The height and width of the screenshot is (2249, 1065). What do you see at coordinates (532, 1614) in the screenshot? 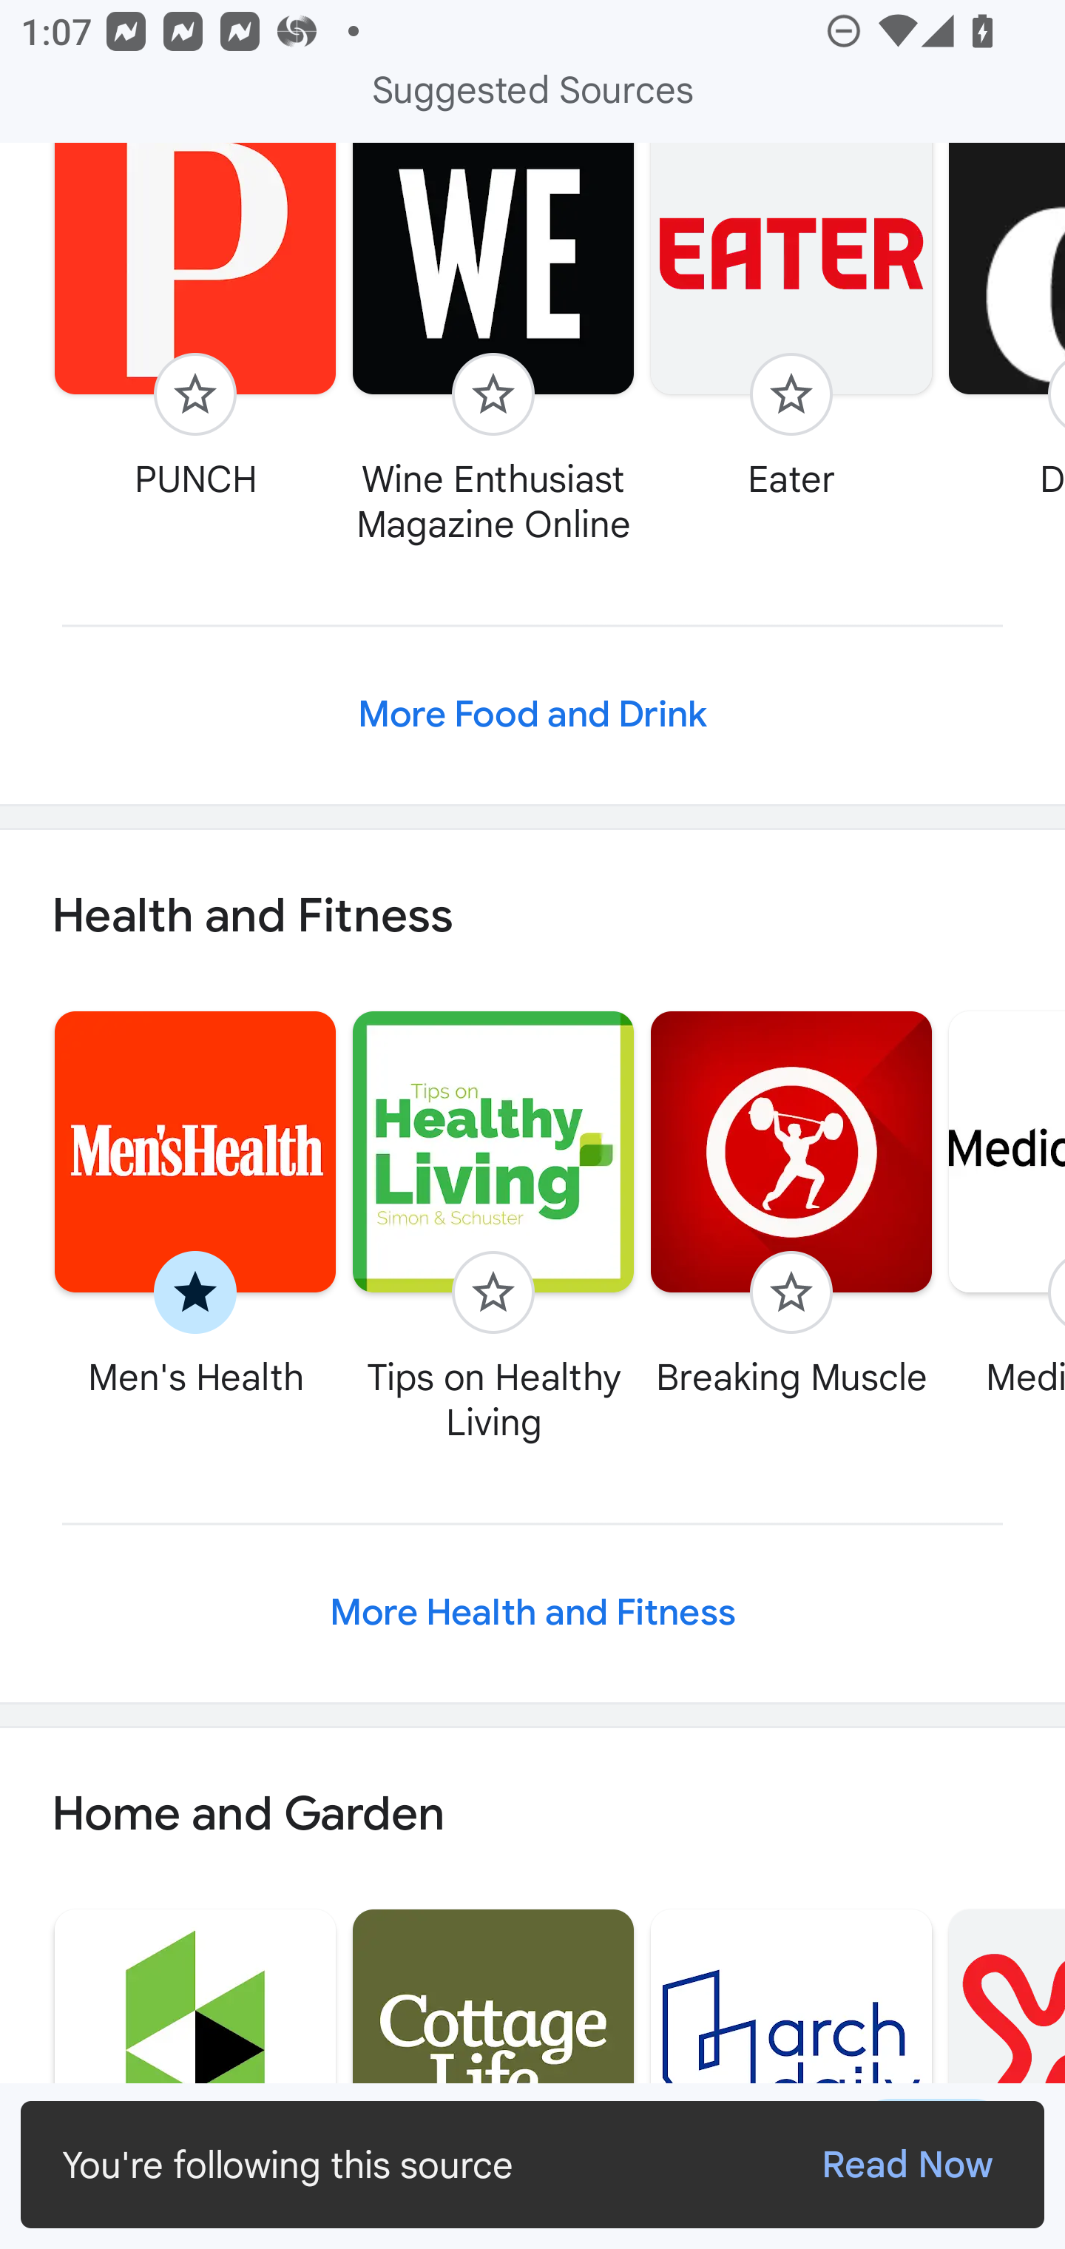
I see `More Health and Fitness` at bounding box center [532, 1614].